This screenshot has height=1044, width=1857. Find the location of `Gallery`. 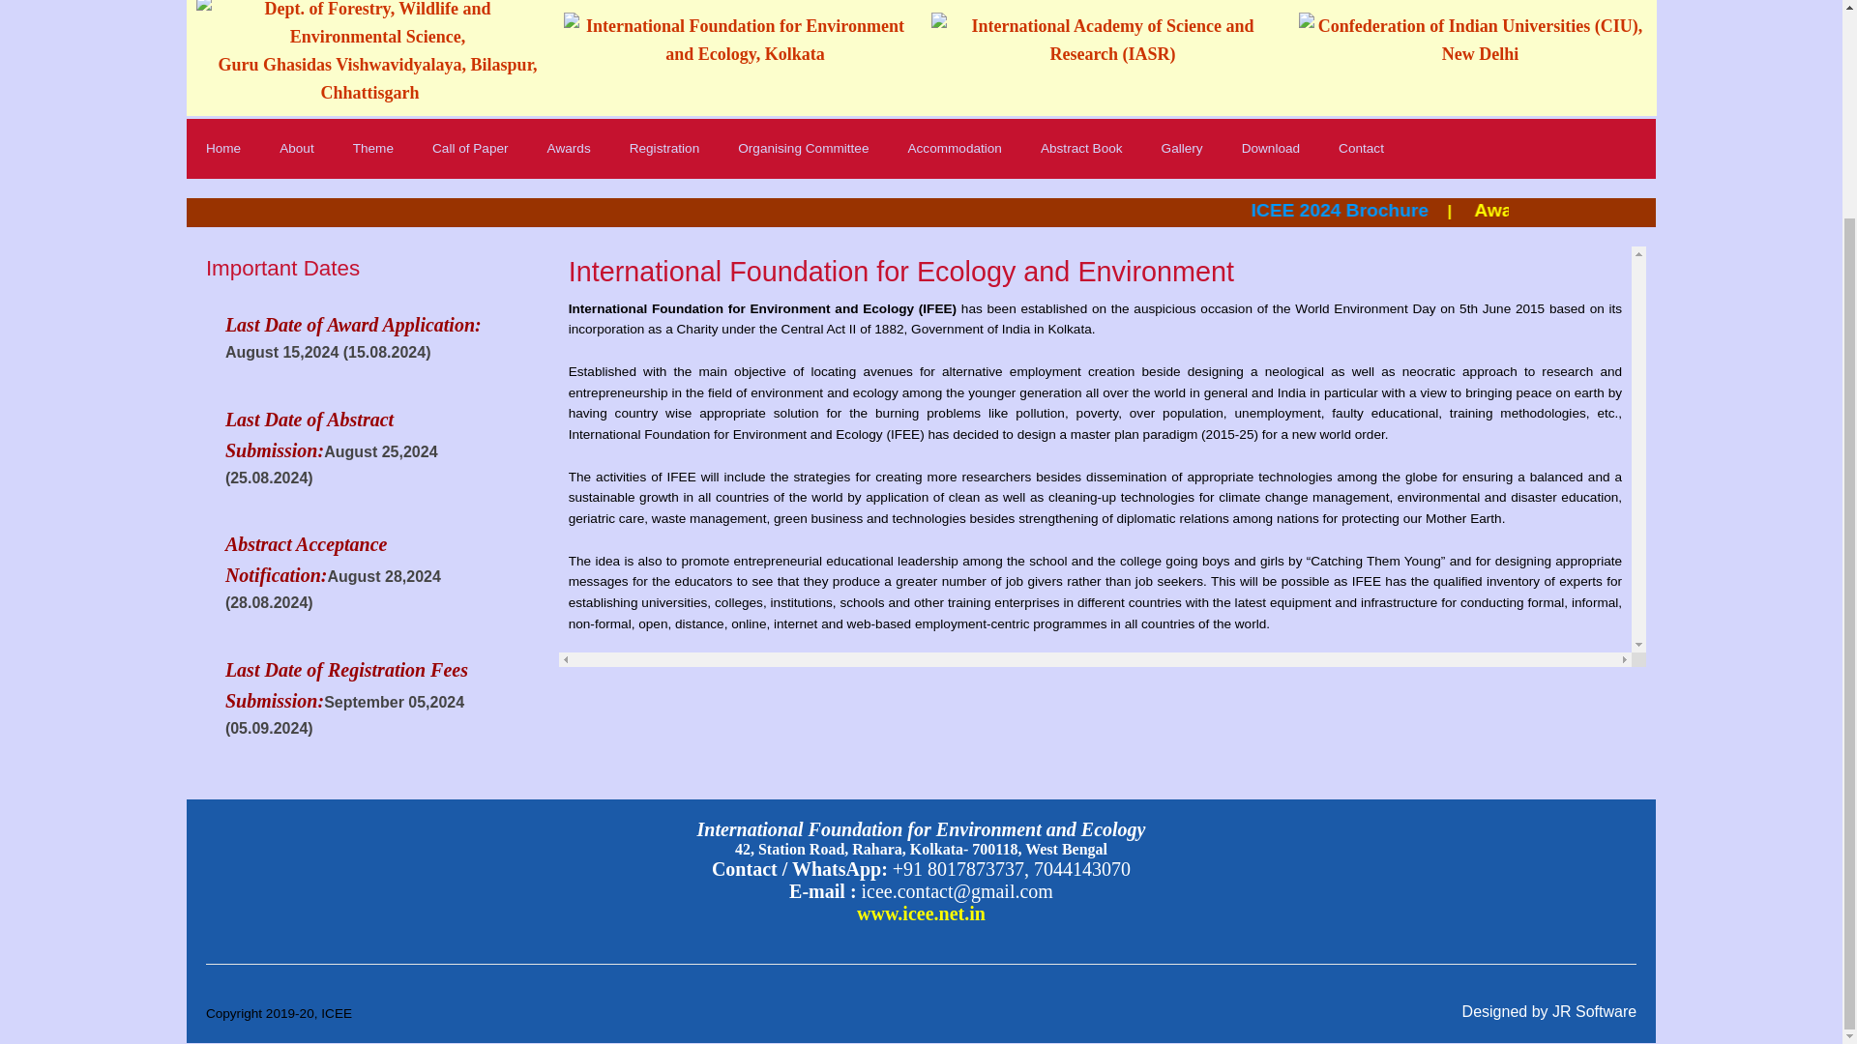

Gallery is located at coordinates (1182, 149).